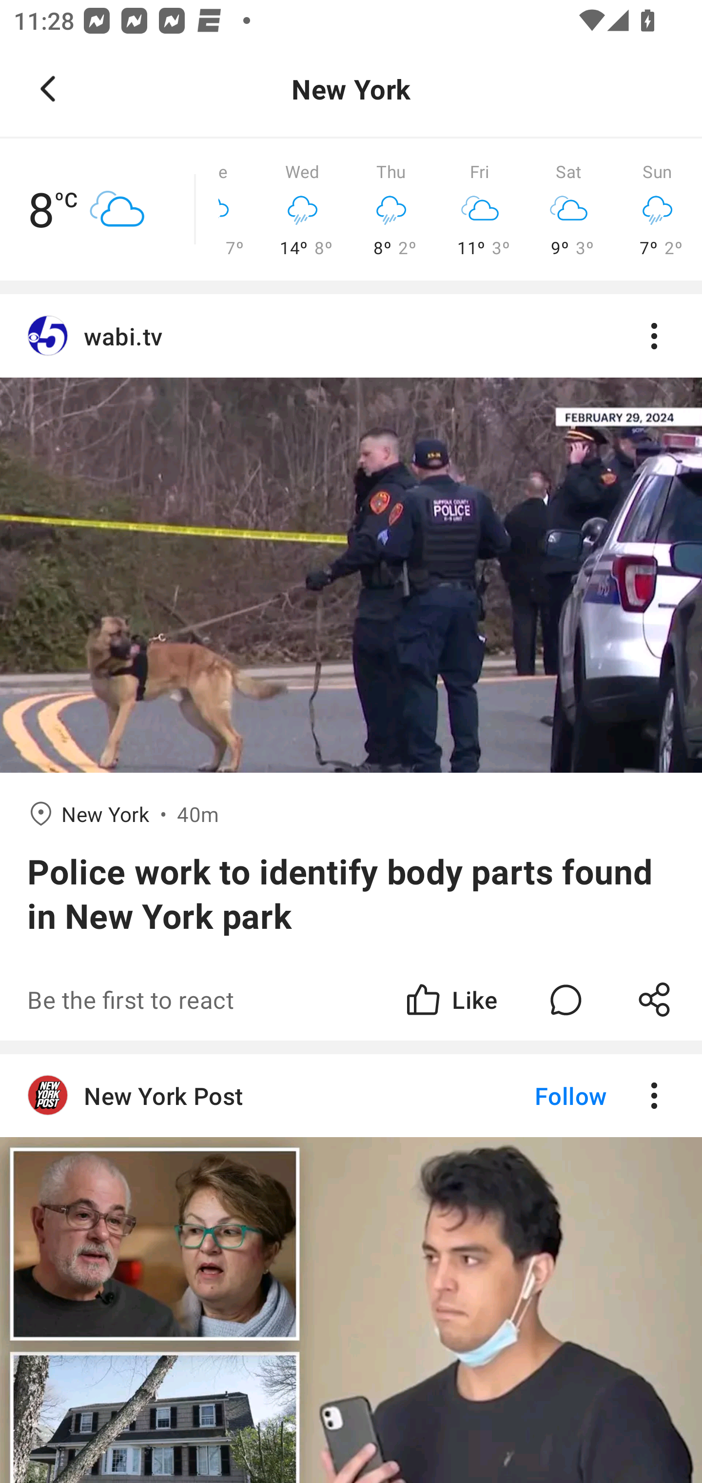 Image resolution: width=702 pixels, height=1483 pixels. What do you see at coordinates (351, 1096) in the screenshot?
I see `New York Post Follow` at bounding box center [351, 1096].